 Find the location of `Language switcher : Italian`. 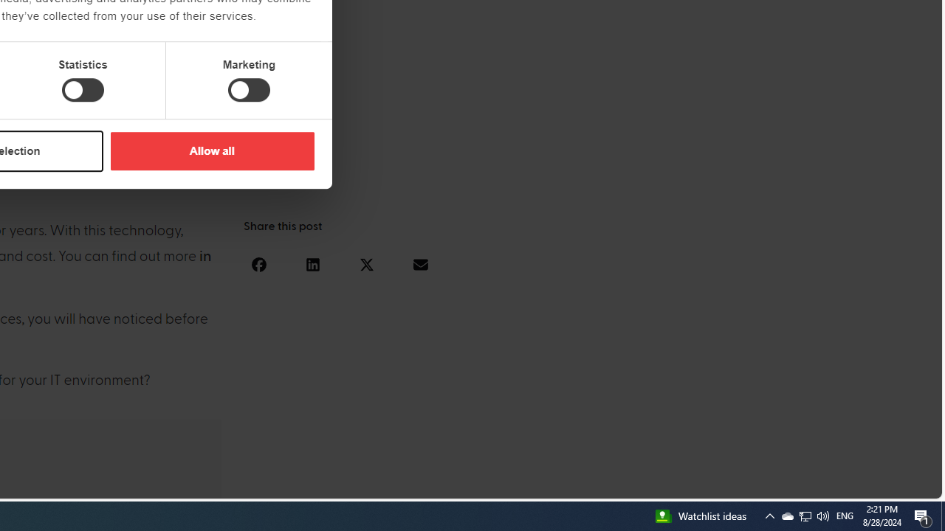

Language switcher : Italian is located at coordinates (698, 485).